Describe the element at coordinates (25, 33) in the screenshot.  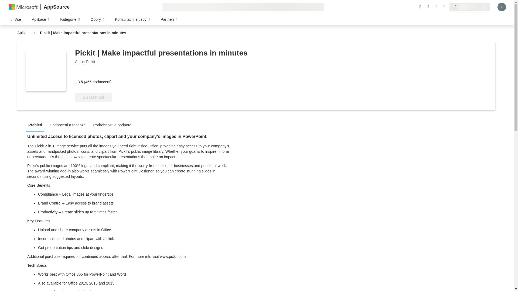
I see `Aplikace` at that location.